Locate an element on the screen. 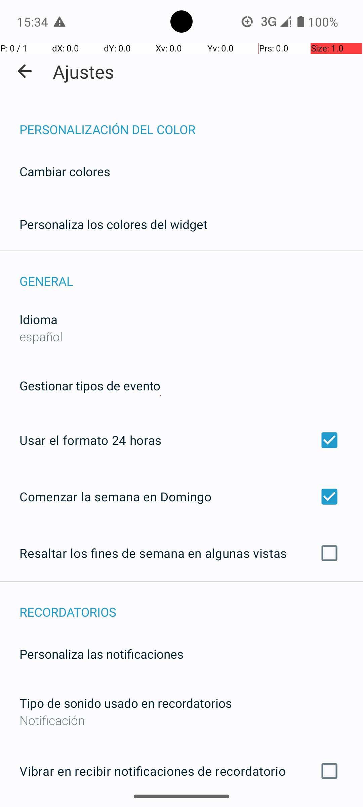 Image resolution: width=363 pixels, height=807 pixels. RECORDATORIOS is located at coordinates (191, 605).